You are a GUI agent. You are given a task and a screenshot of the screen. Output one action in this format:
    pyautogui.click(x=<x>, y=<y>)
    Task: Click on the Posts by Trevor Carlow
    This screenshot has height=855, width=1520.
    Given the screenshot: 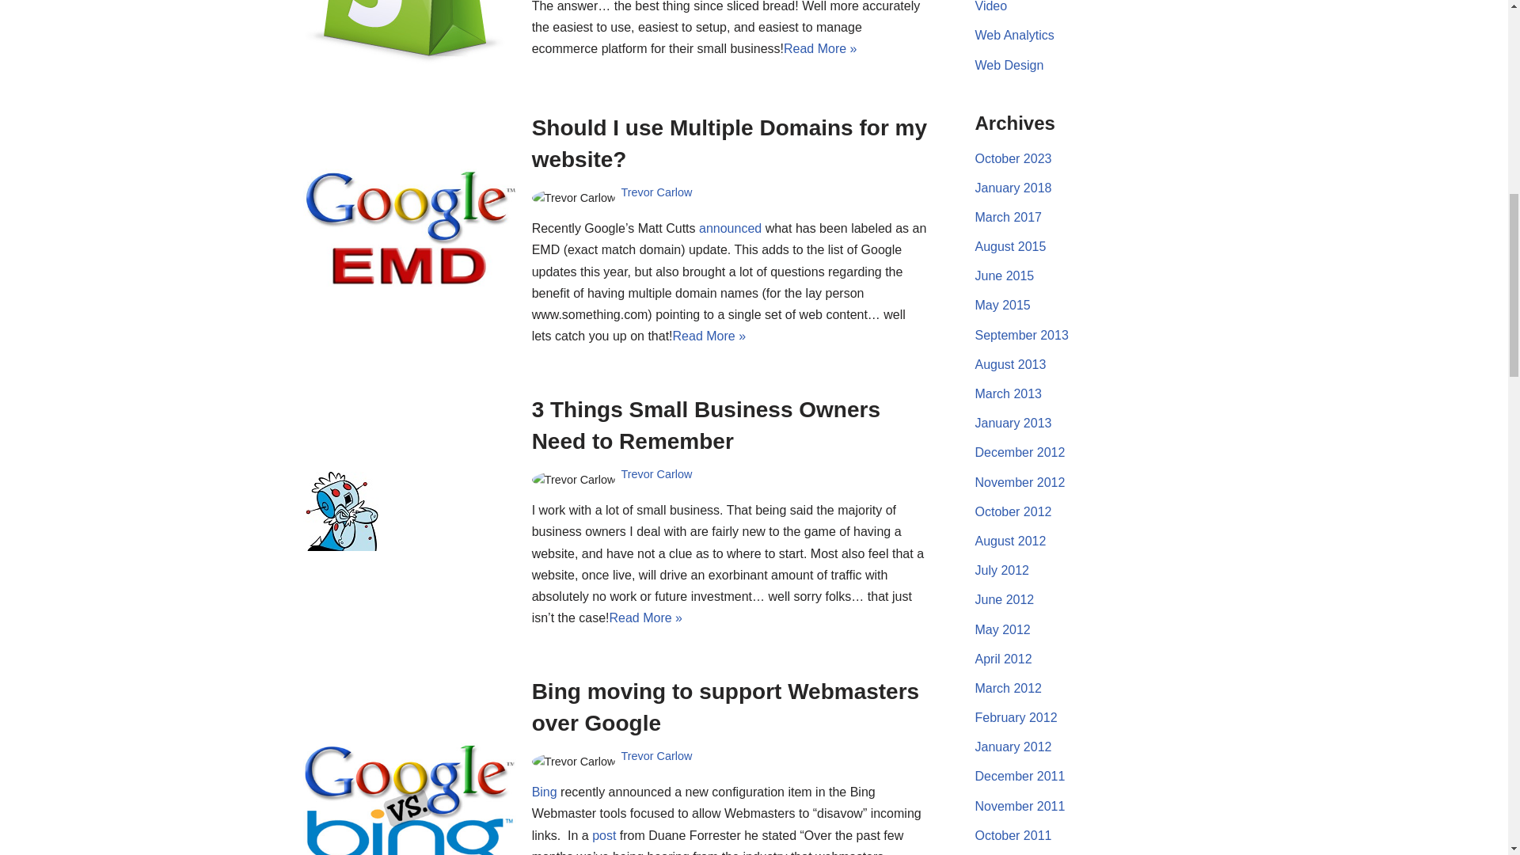 What is the action you would take?
    pyautogui.click(x=655, y=756)
    